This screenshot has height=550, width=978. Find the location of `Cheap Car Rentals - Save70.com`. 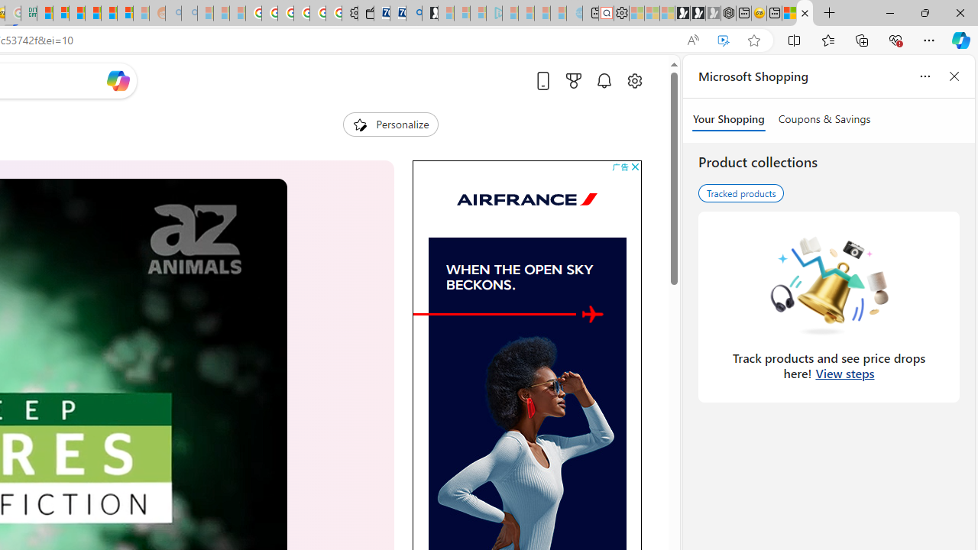

Cheap Car Rentals - Save70.com is located at coordinates (397, 14).